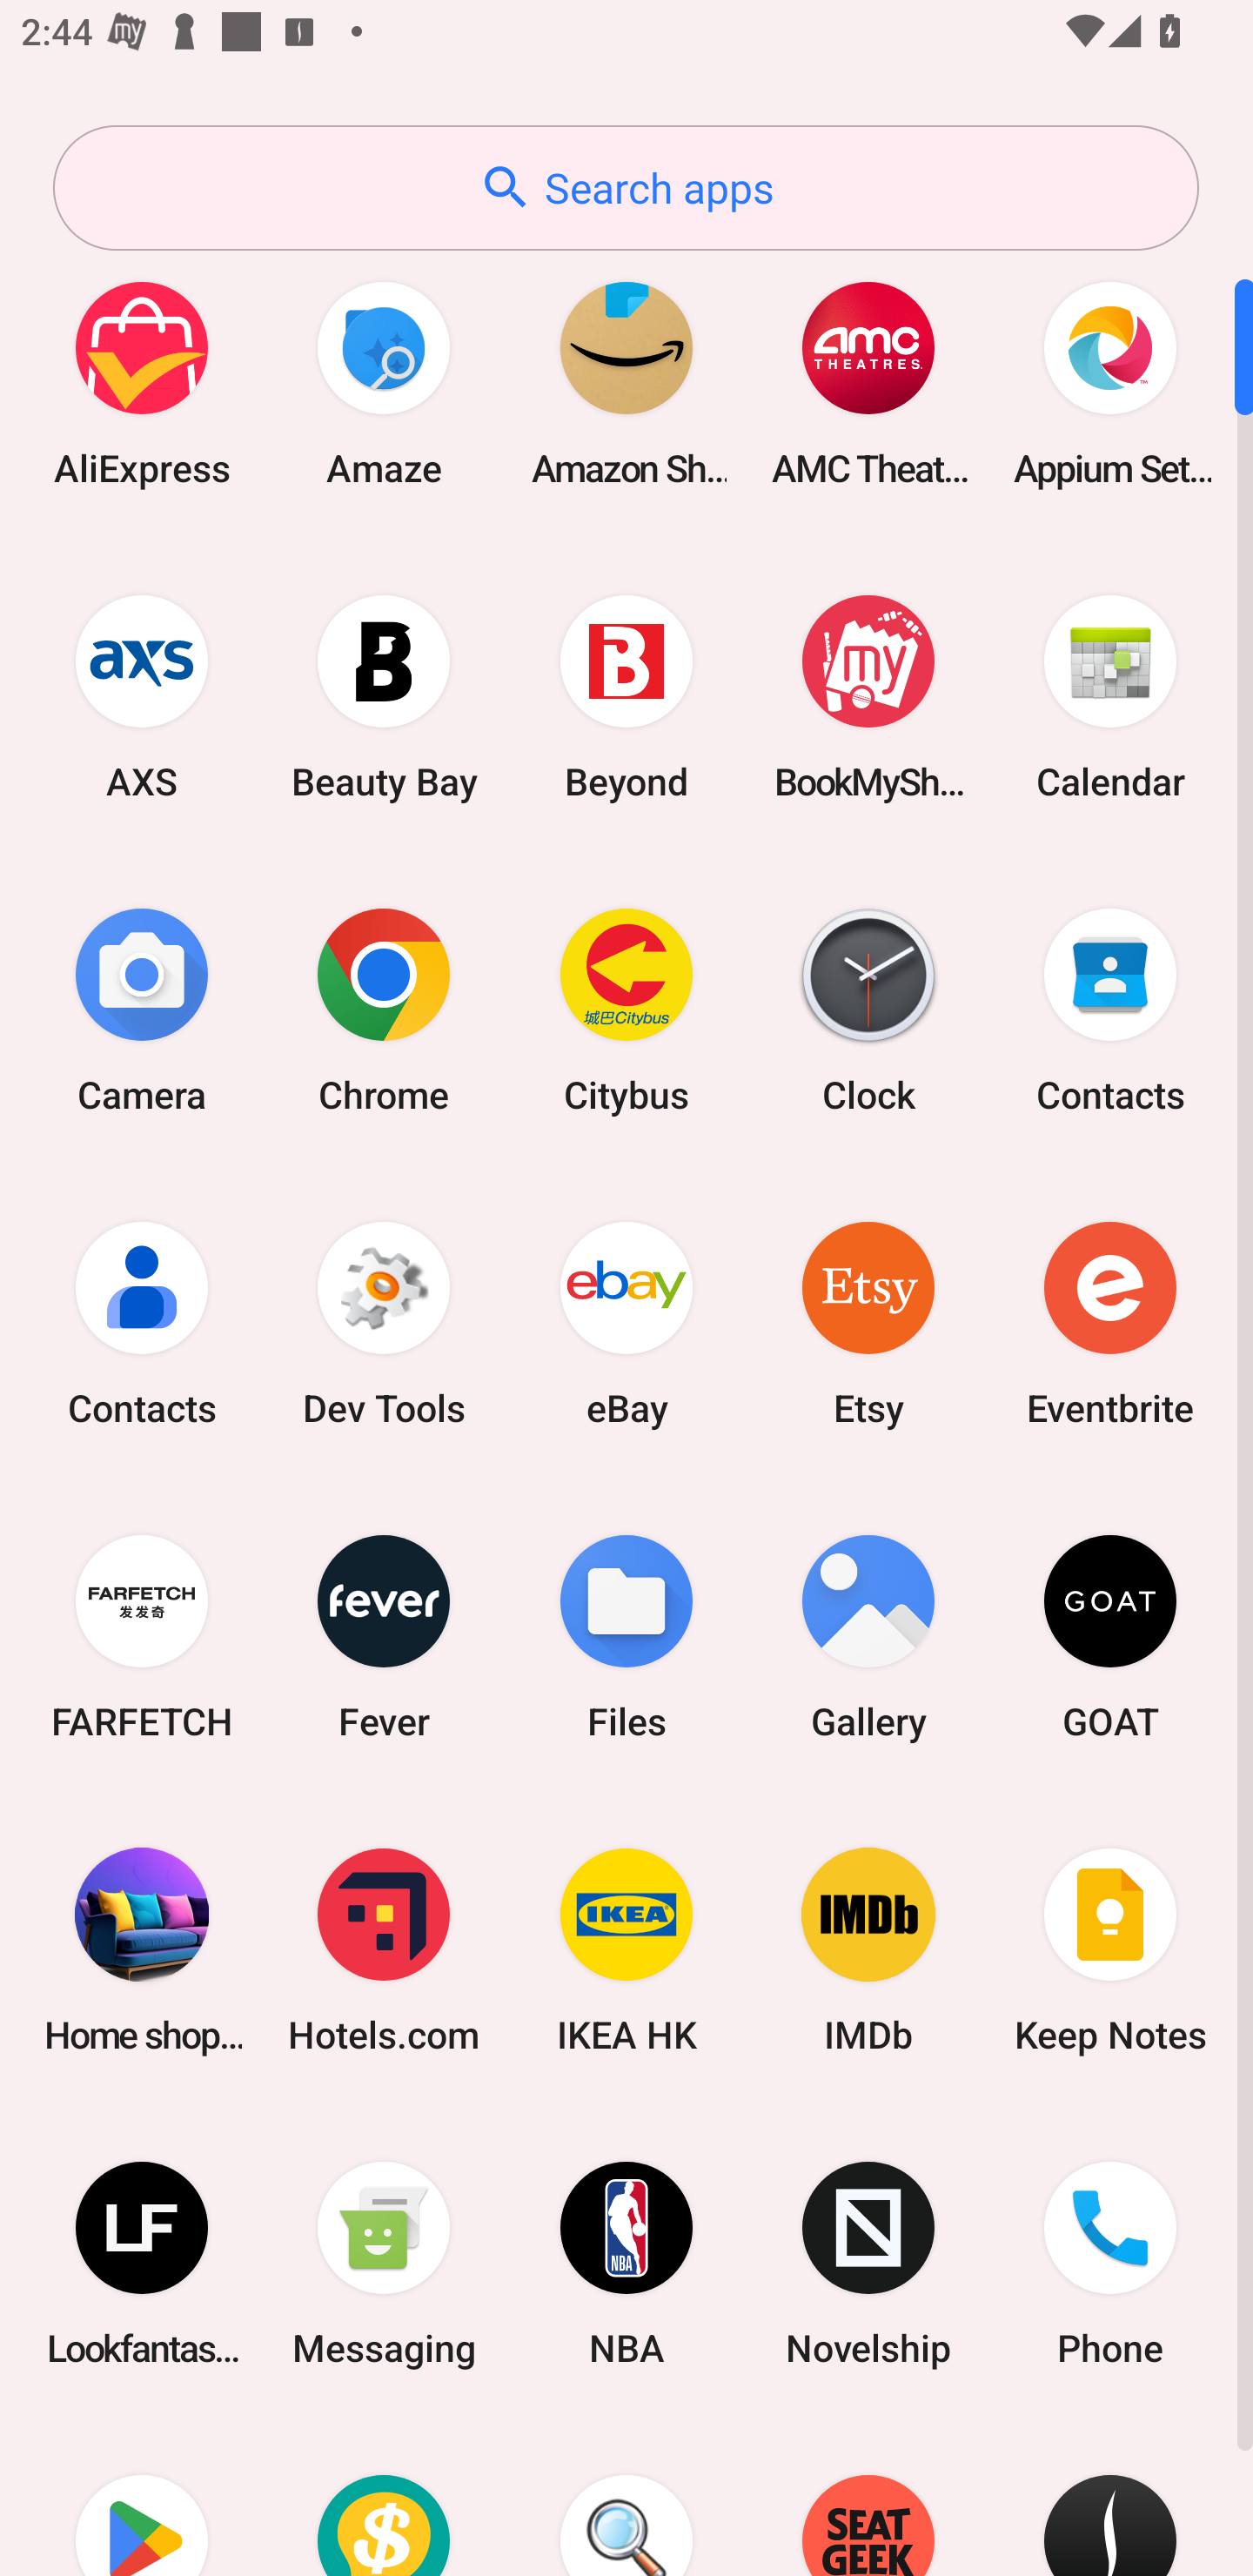 The width and height of the screenshot is (1253, 2576). Describe the element at coordinates (384, 2499) in the screenshot. I see `Price` at that location.